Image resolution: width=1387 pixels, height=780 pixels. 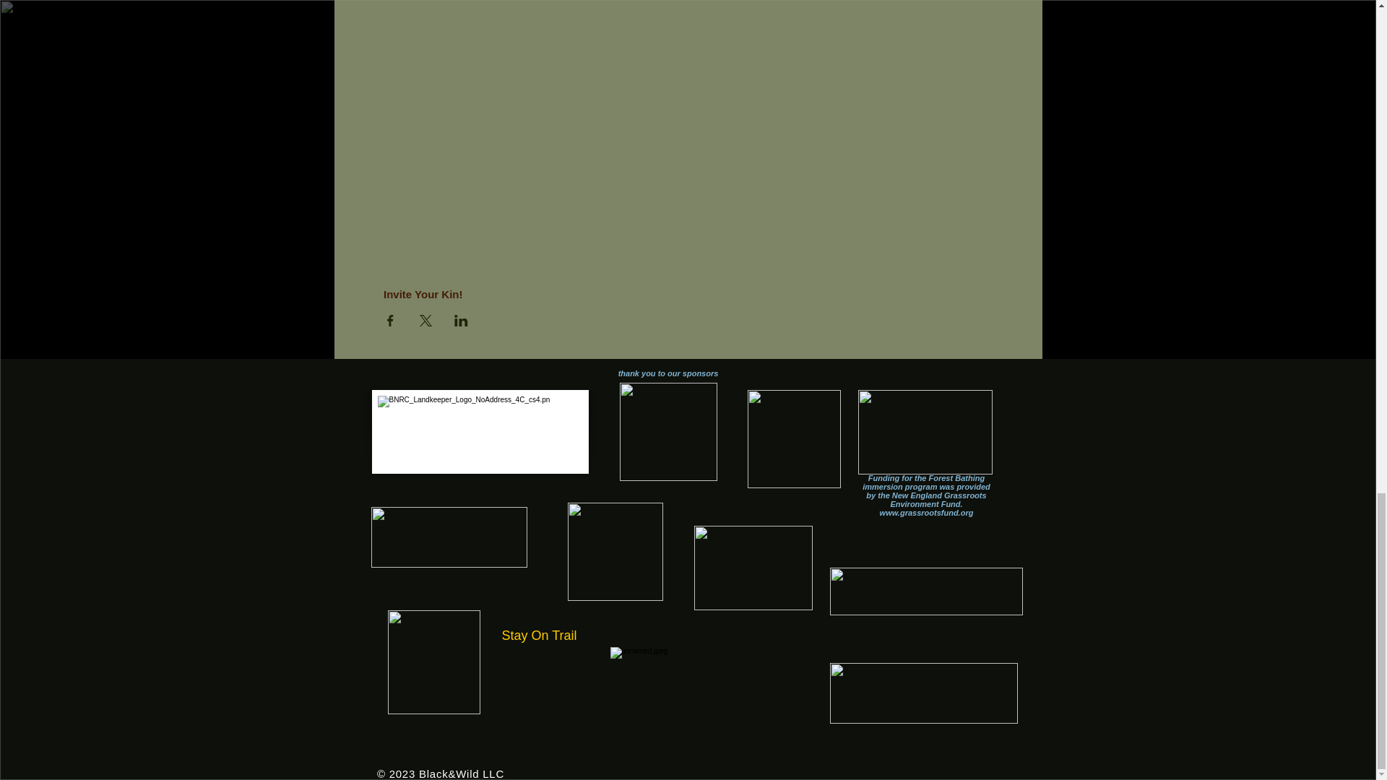 I want to click on www.grassrootsfund.org, so click(x=926, y=513).